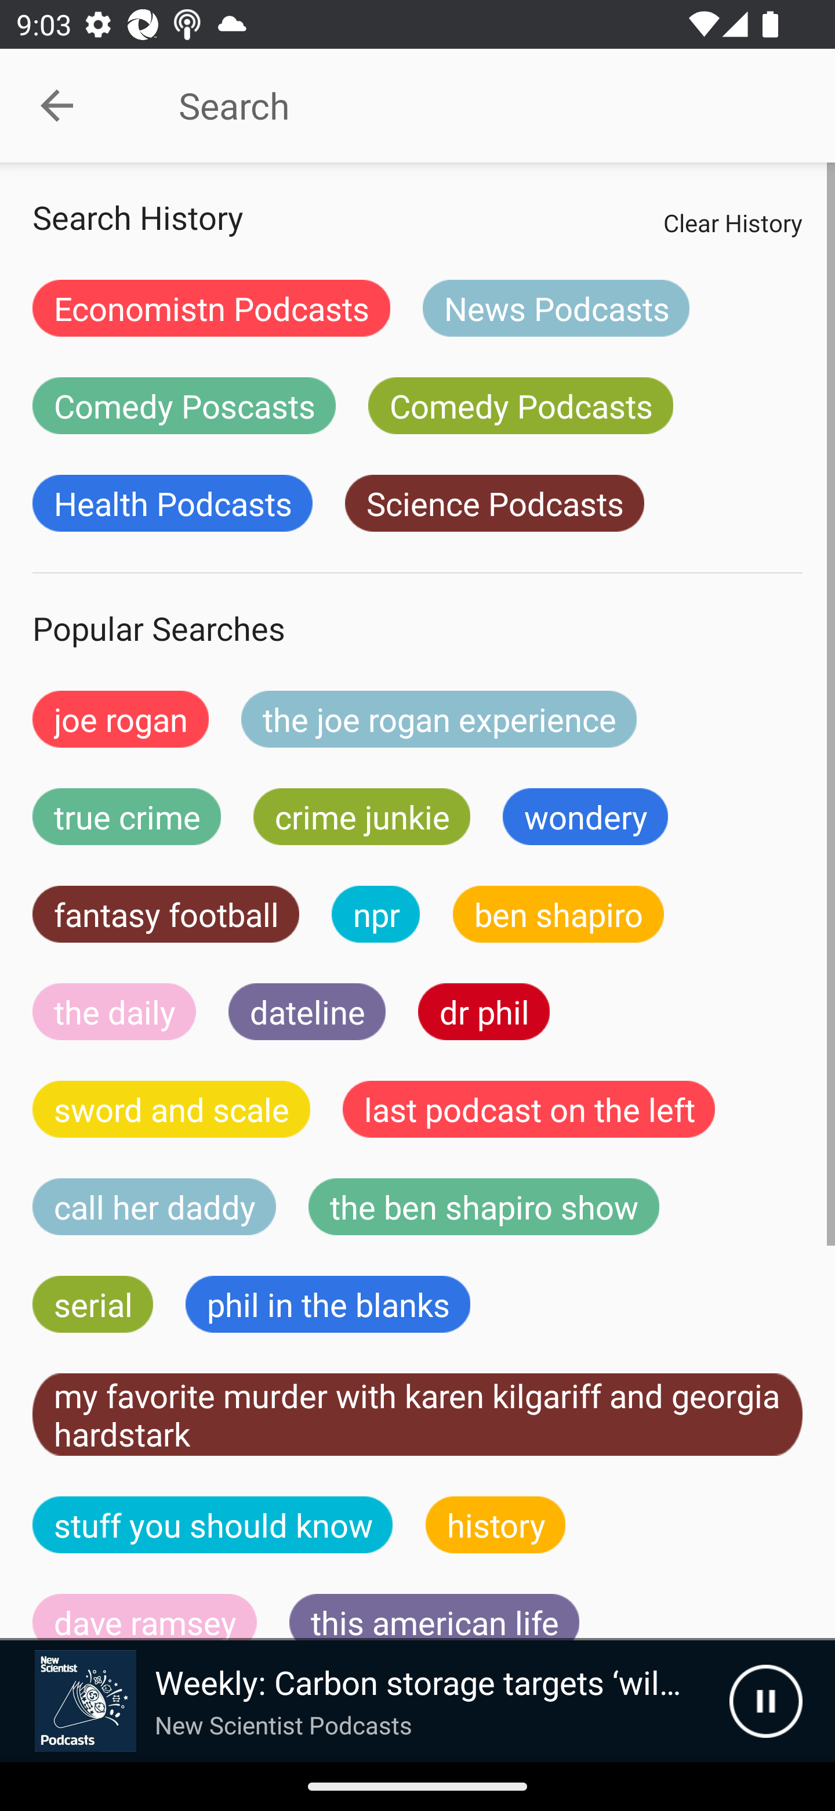 This screenshot has width=835, height=1811. What do you see at coordinates (484, 1011) in the screenshot?
I see `dr phil` at bounding box center [484, 1011].